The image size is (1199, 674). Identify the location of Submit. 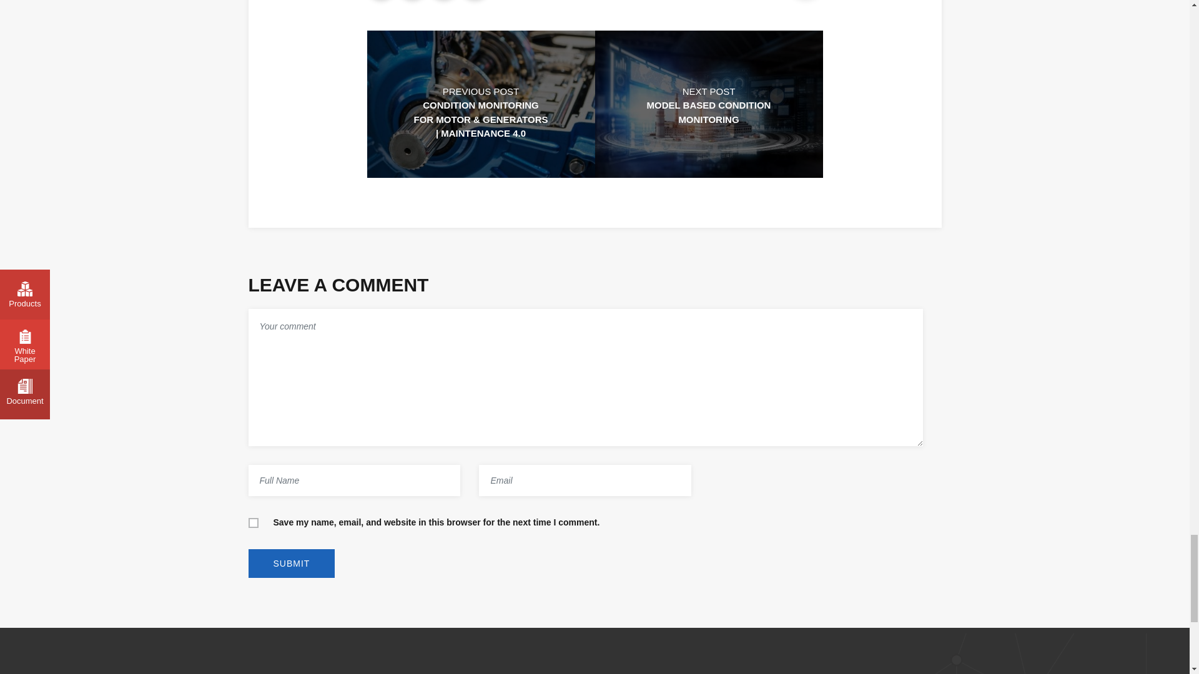
(292, 563).